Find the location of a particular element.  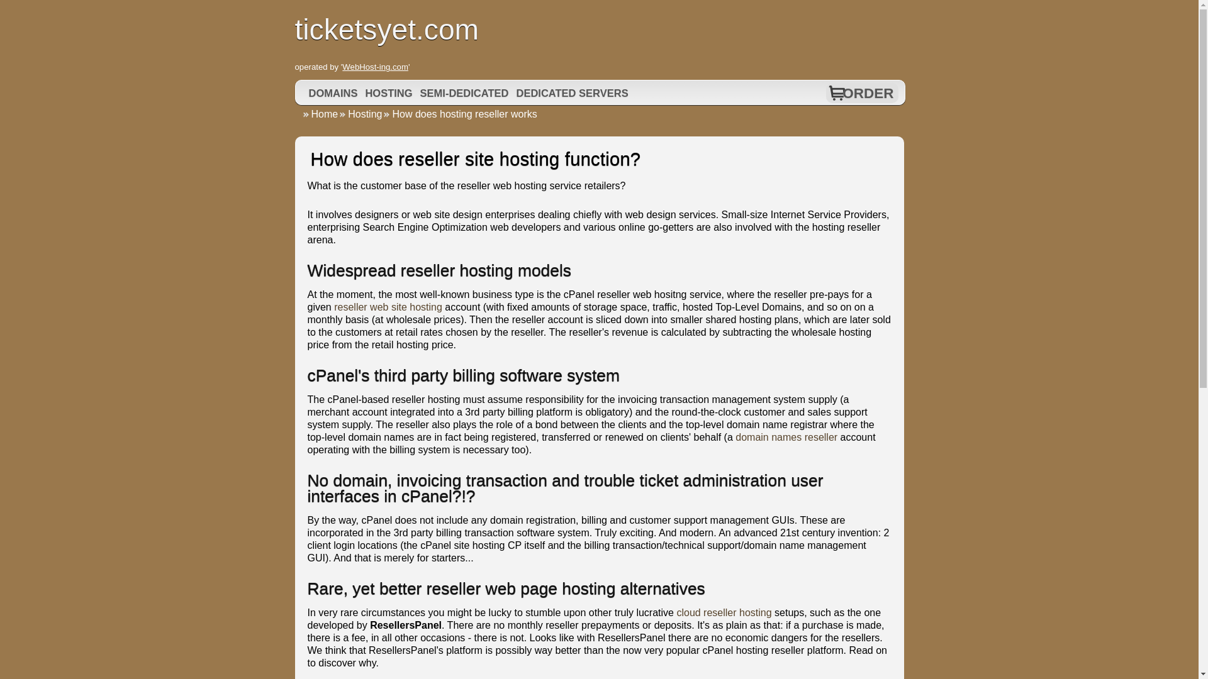

ORDER is located at coordinates (868, 93).